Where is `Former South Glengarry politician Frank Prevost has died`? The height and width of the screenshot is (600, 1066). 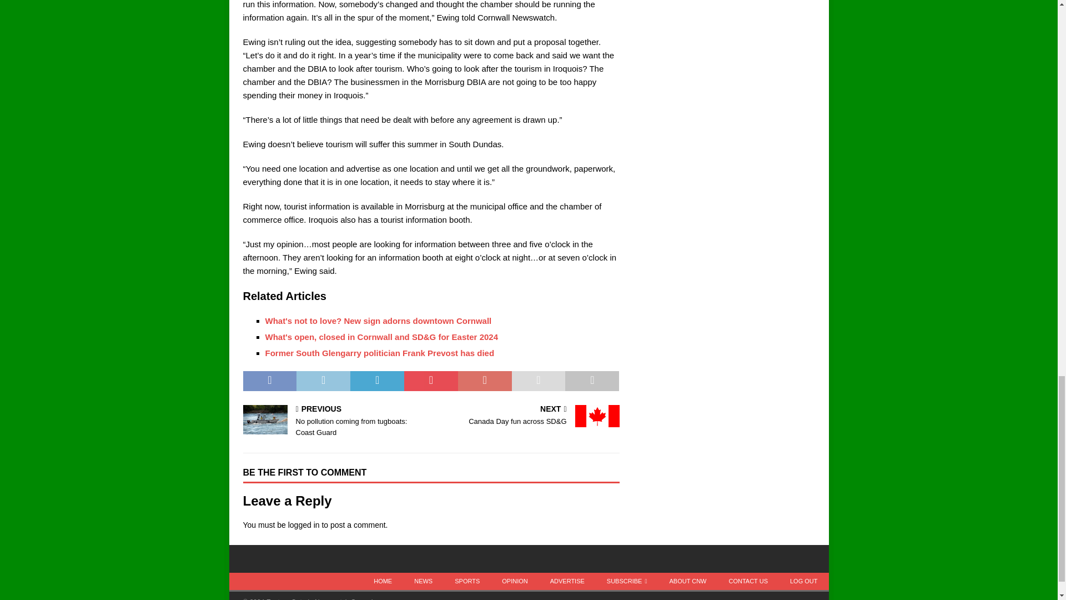
Former South Glengarry politician Frank Prevost has died is located at coordinates (380, 353).